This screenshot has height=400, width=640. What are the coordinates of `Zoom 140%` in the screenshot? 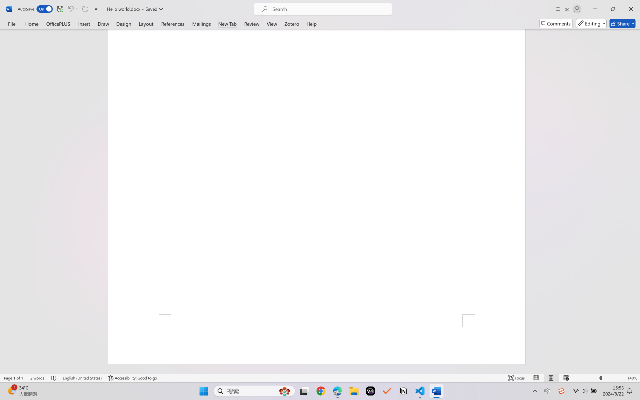 It's located at (632, 378).